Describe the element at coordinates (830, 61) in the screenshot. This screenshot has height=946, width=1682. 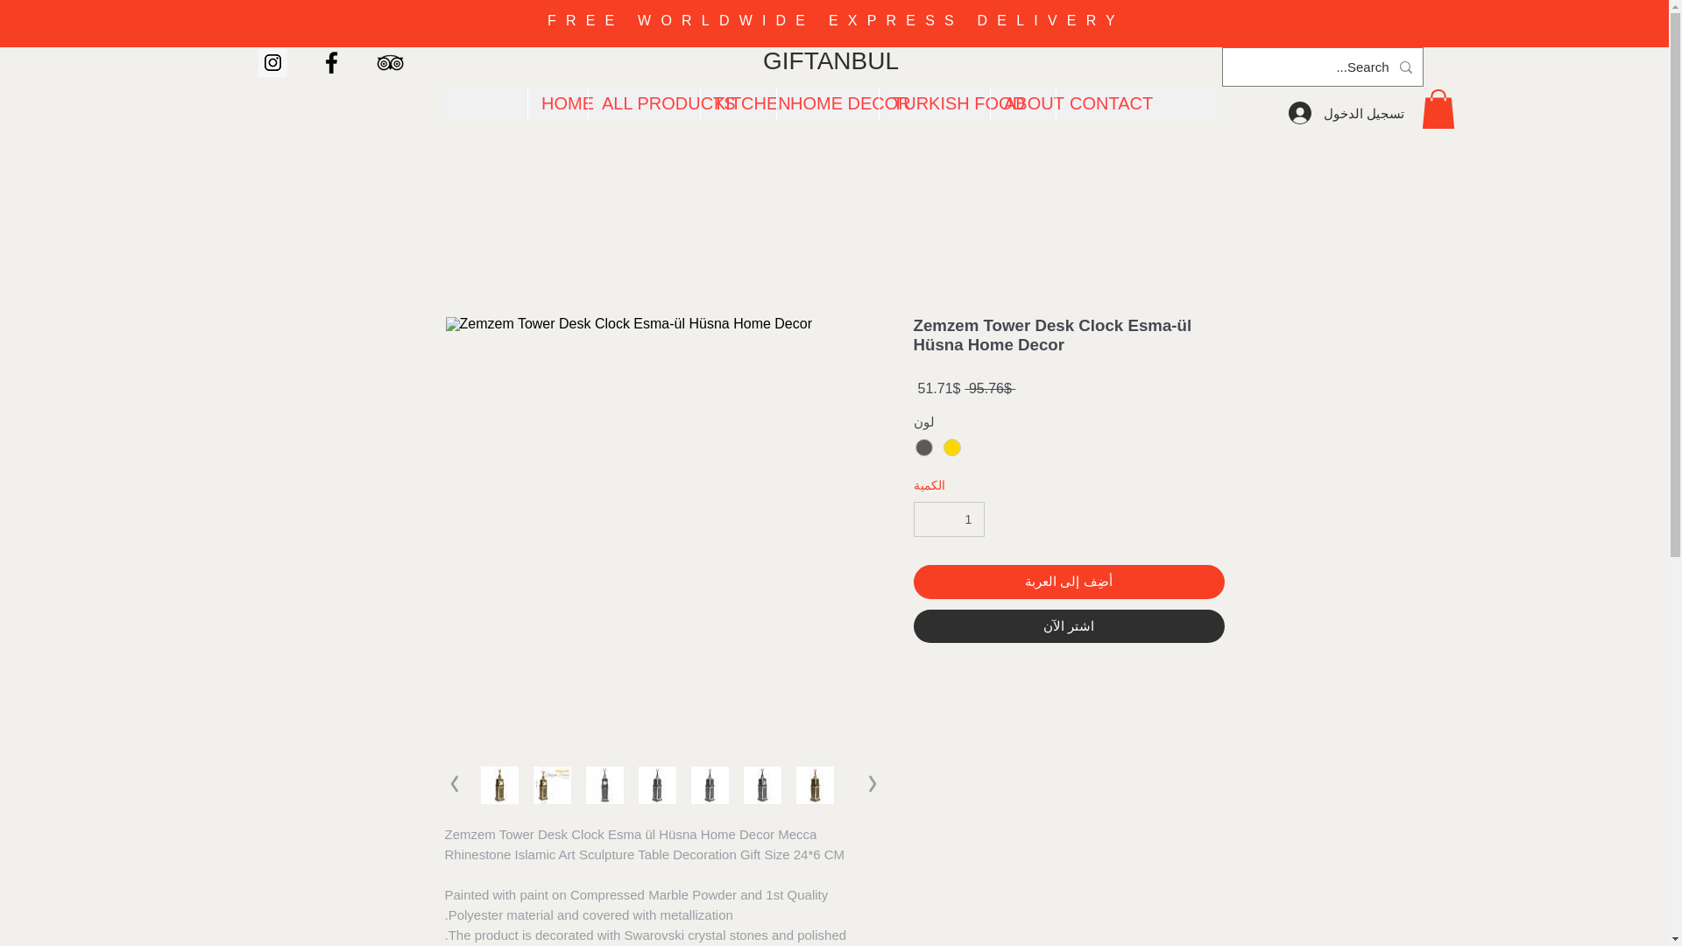
I see `GIFTANBUL` at that location.